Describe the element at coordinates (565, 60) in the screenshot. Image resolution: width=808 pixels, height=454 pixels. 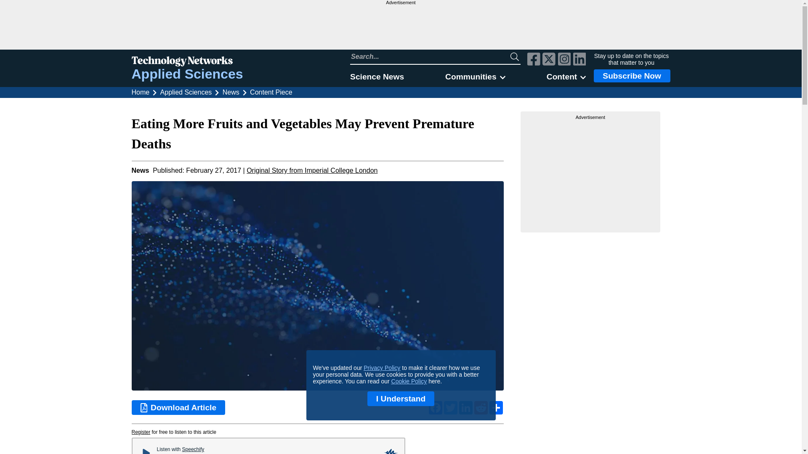
I see `Link to Technology Networks' instagram page` at that location.